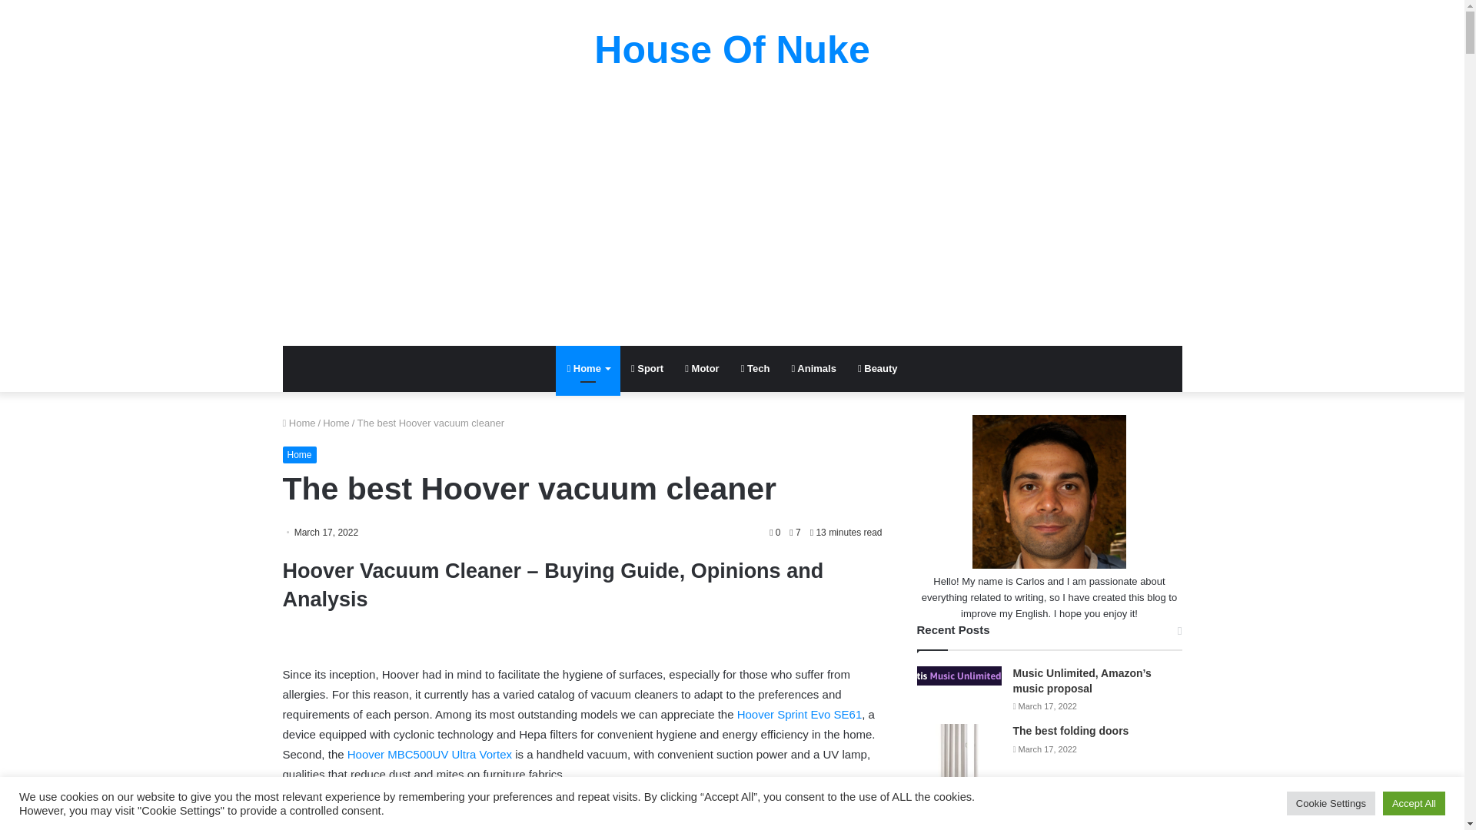  What do you see at coordinates (878, 369) in the screenshot?
I see `Beauty` at bounding box center [878, 369].